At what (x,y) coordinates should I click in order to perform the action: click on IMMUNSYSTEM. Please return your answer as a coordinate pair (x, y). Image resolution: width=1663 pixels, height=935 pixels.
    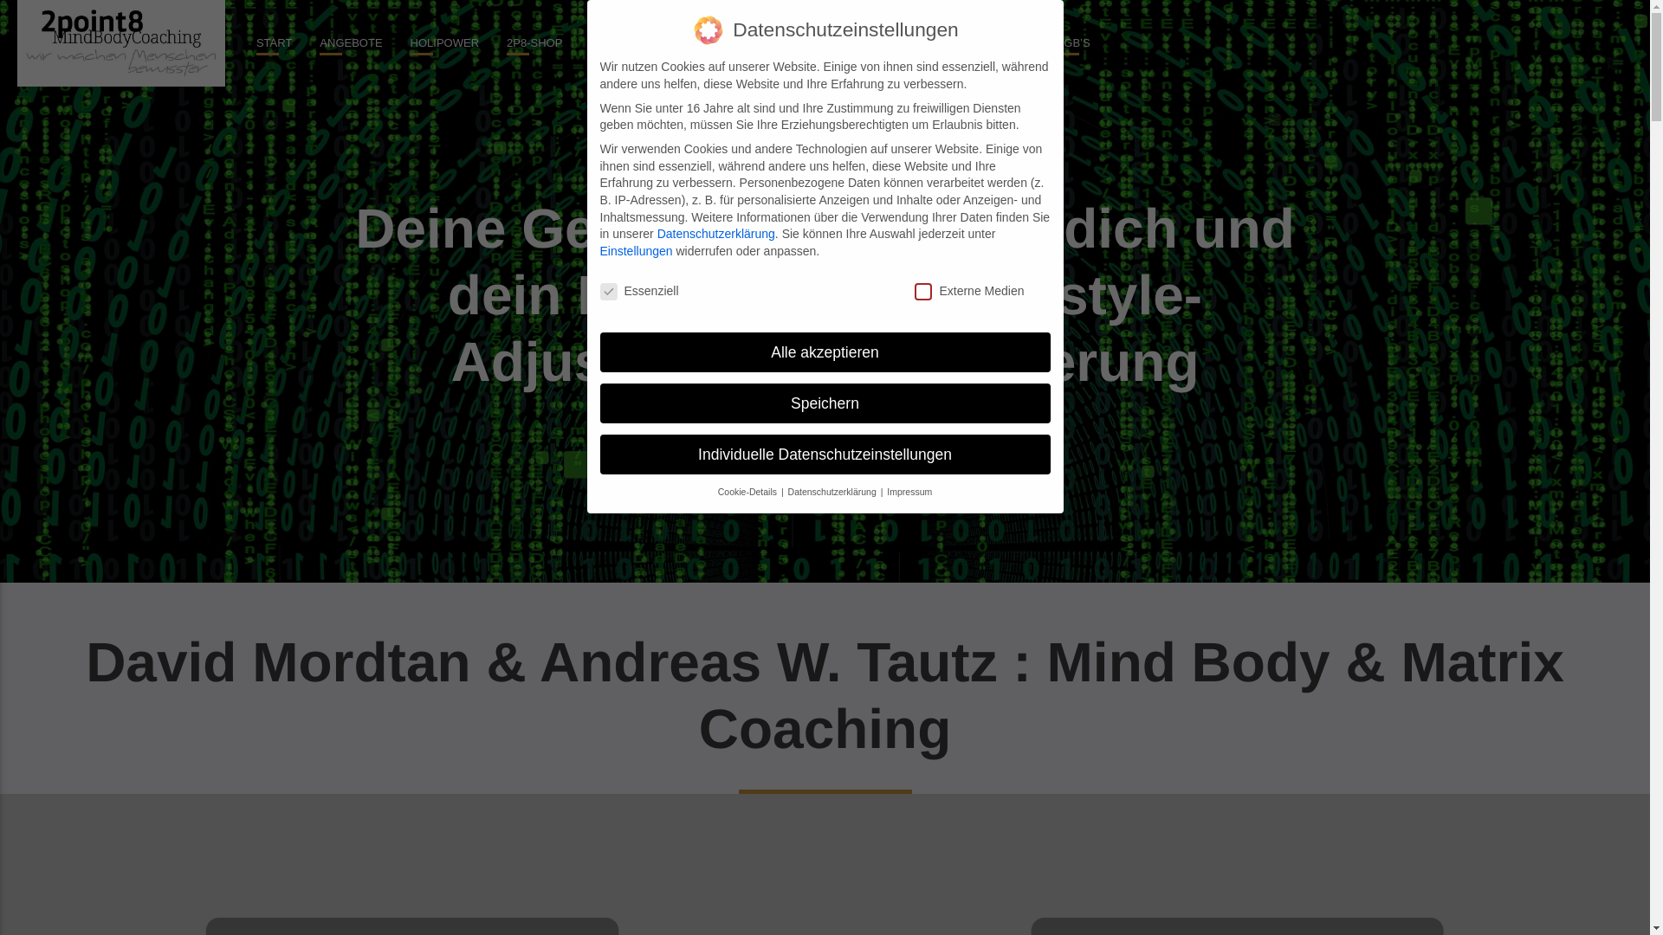
    Looking at the image, I should click on (904, 43).